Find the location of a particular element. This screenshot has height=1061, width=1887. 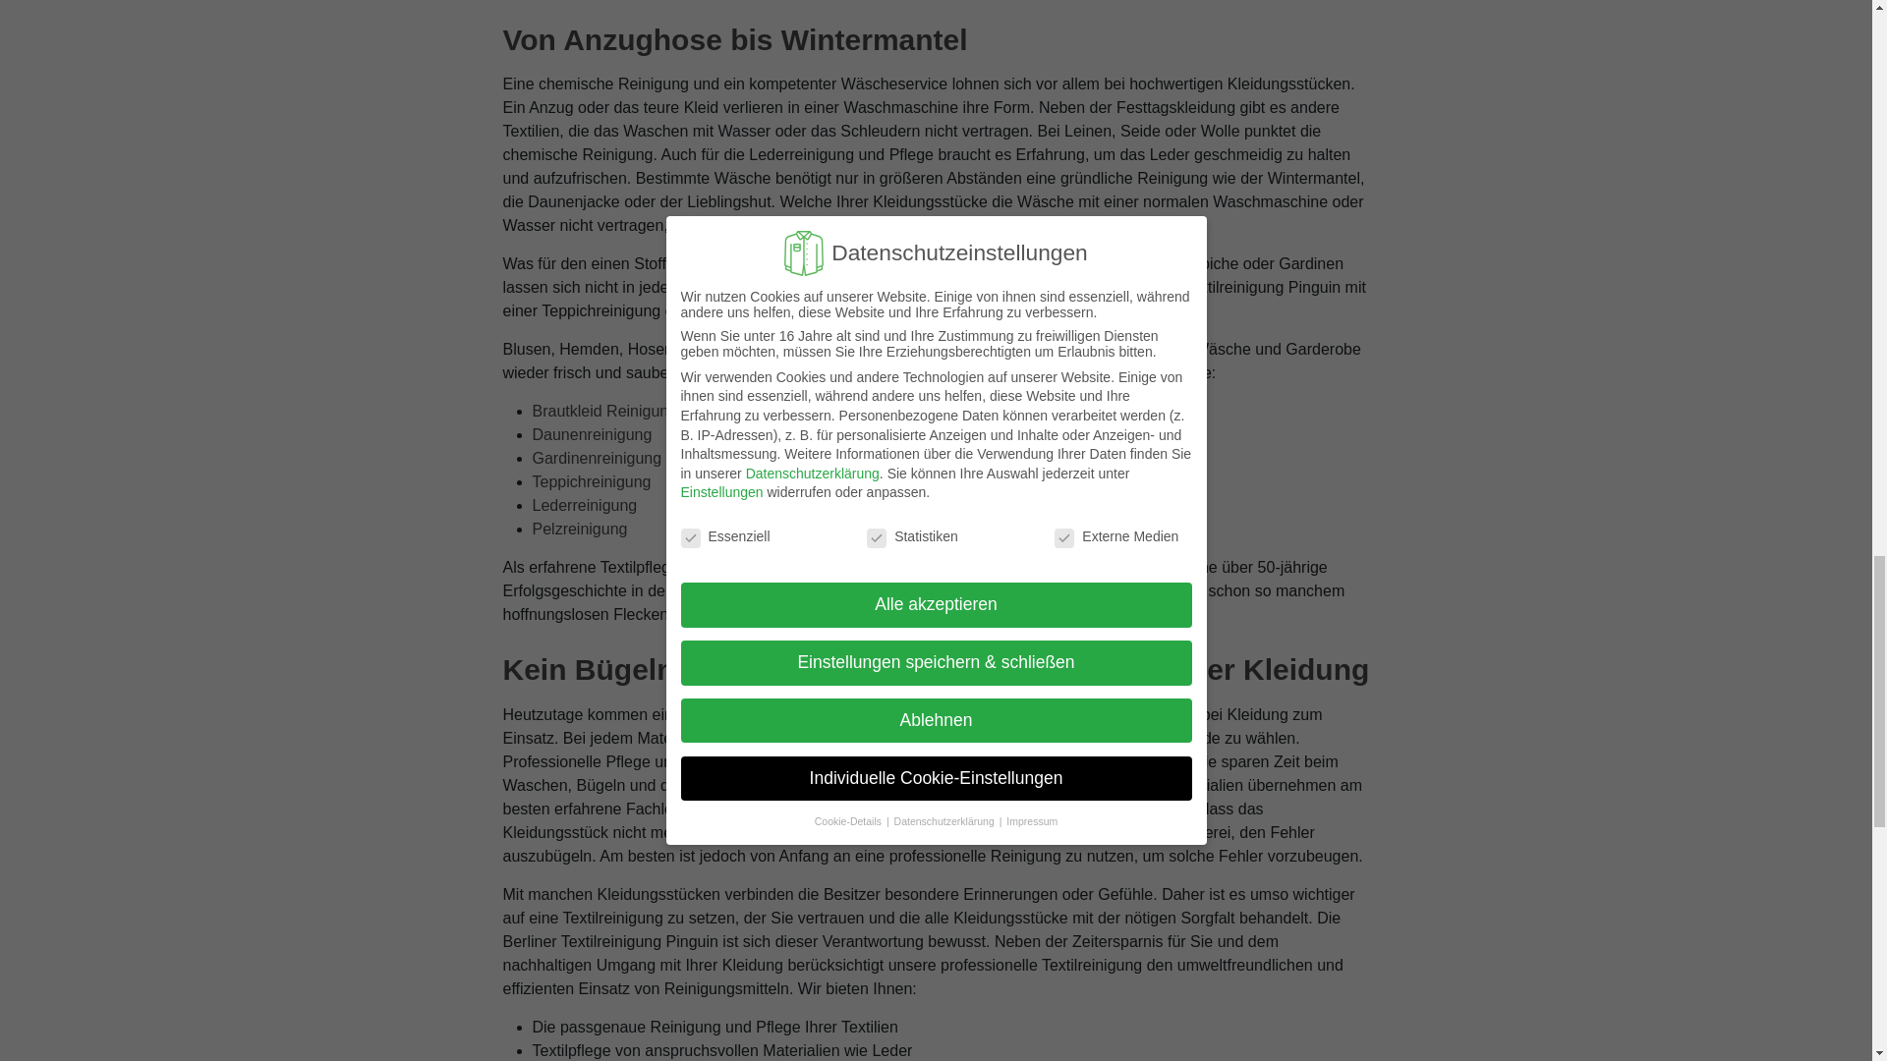

Brautkleid Reinigung is located at coordinates (604, 411).